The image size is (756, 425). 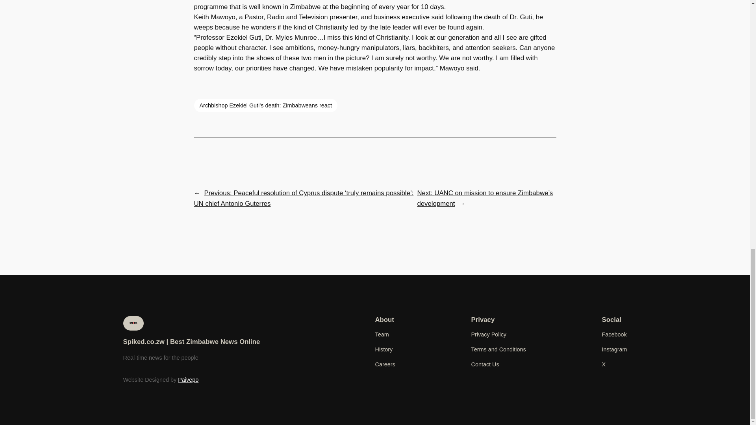 What do you see at coordinates (614, 334) in the screenshot?
I see `Facebook` at bounding box center [614, 334].